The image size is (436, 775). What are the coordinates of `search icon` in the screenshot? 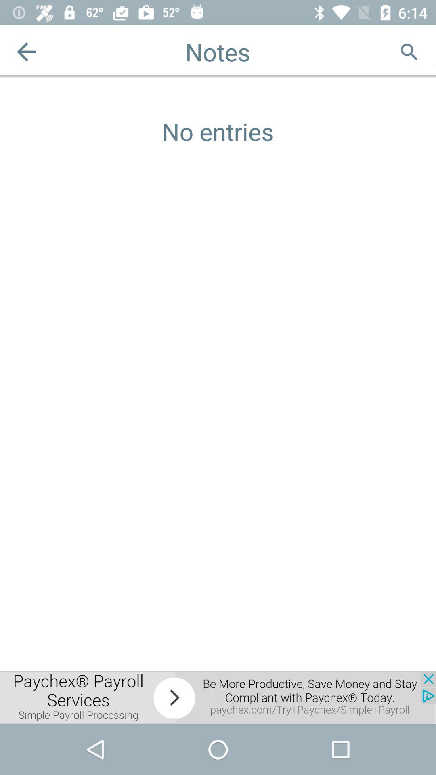 It's located at (409, 52).